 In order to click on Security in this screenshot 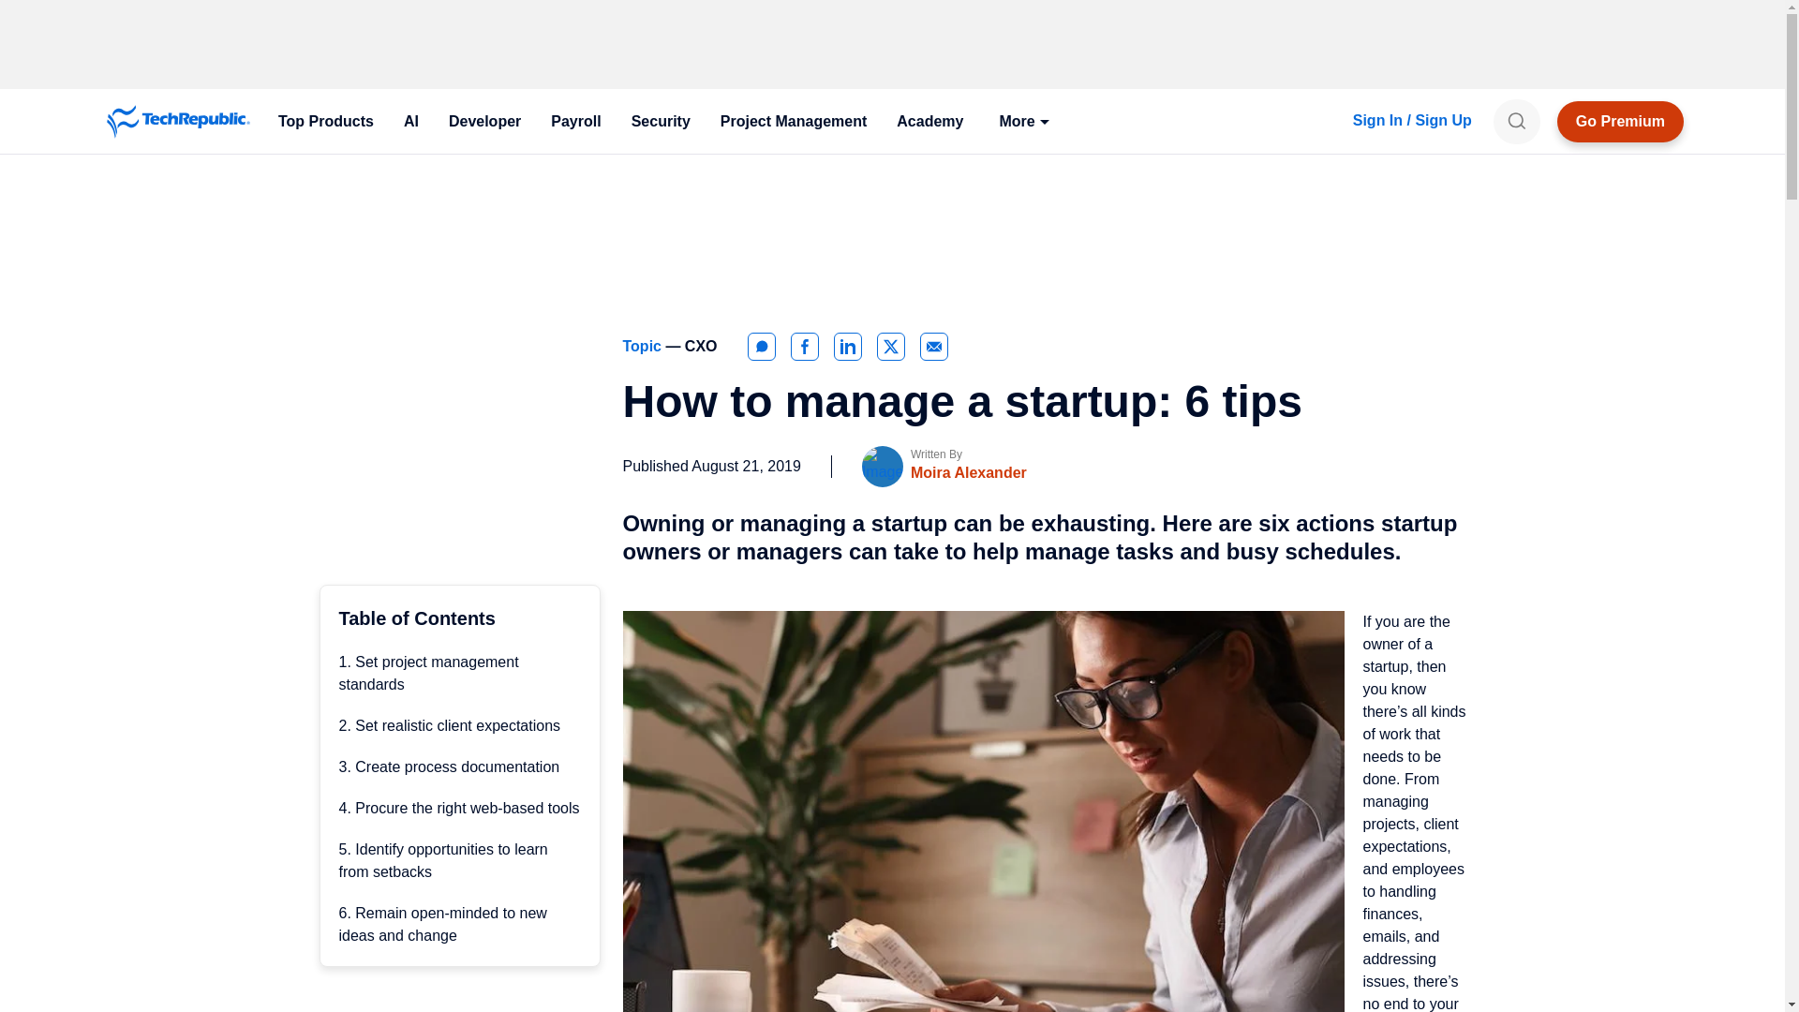, I will do `click(661, 122)`.